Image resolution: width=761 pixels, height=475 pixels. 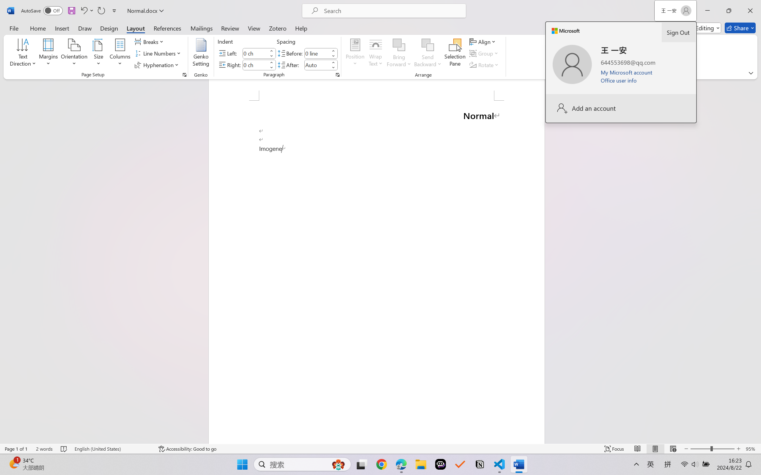 What do you see at coordinates (376, 53) in the screenshot?
I see `Wrap Text` at bounding box center [376, 53].